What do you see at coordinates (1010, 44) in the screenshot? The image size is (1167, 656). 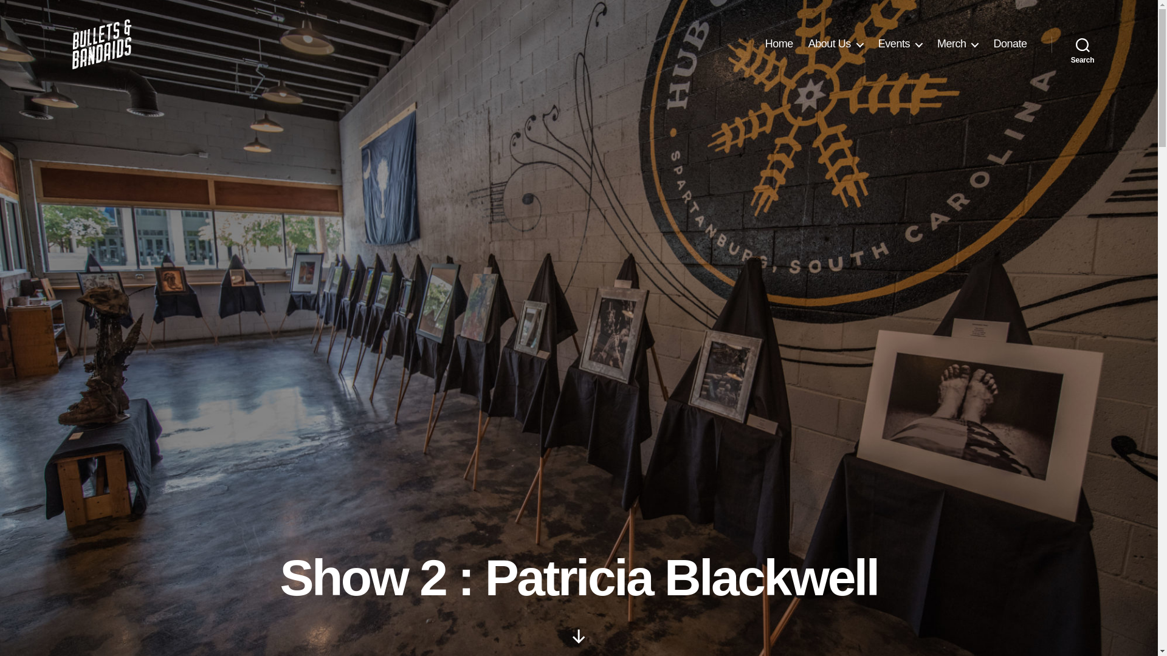 I see `Donate` at bounding box center [1010, 44].